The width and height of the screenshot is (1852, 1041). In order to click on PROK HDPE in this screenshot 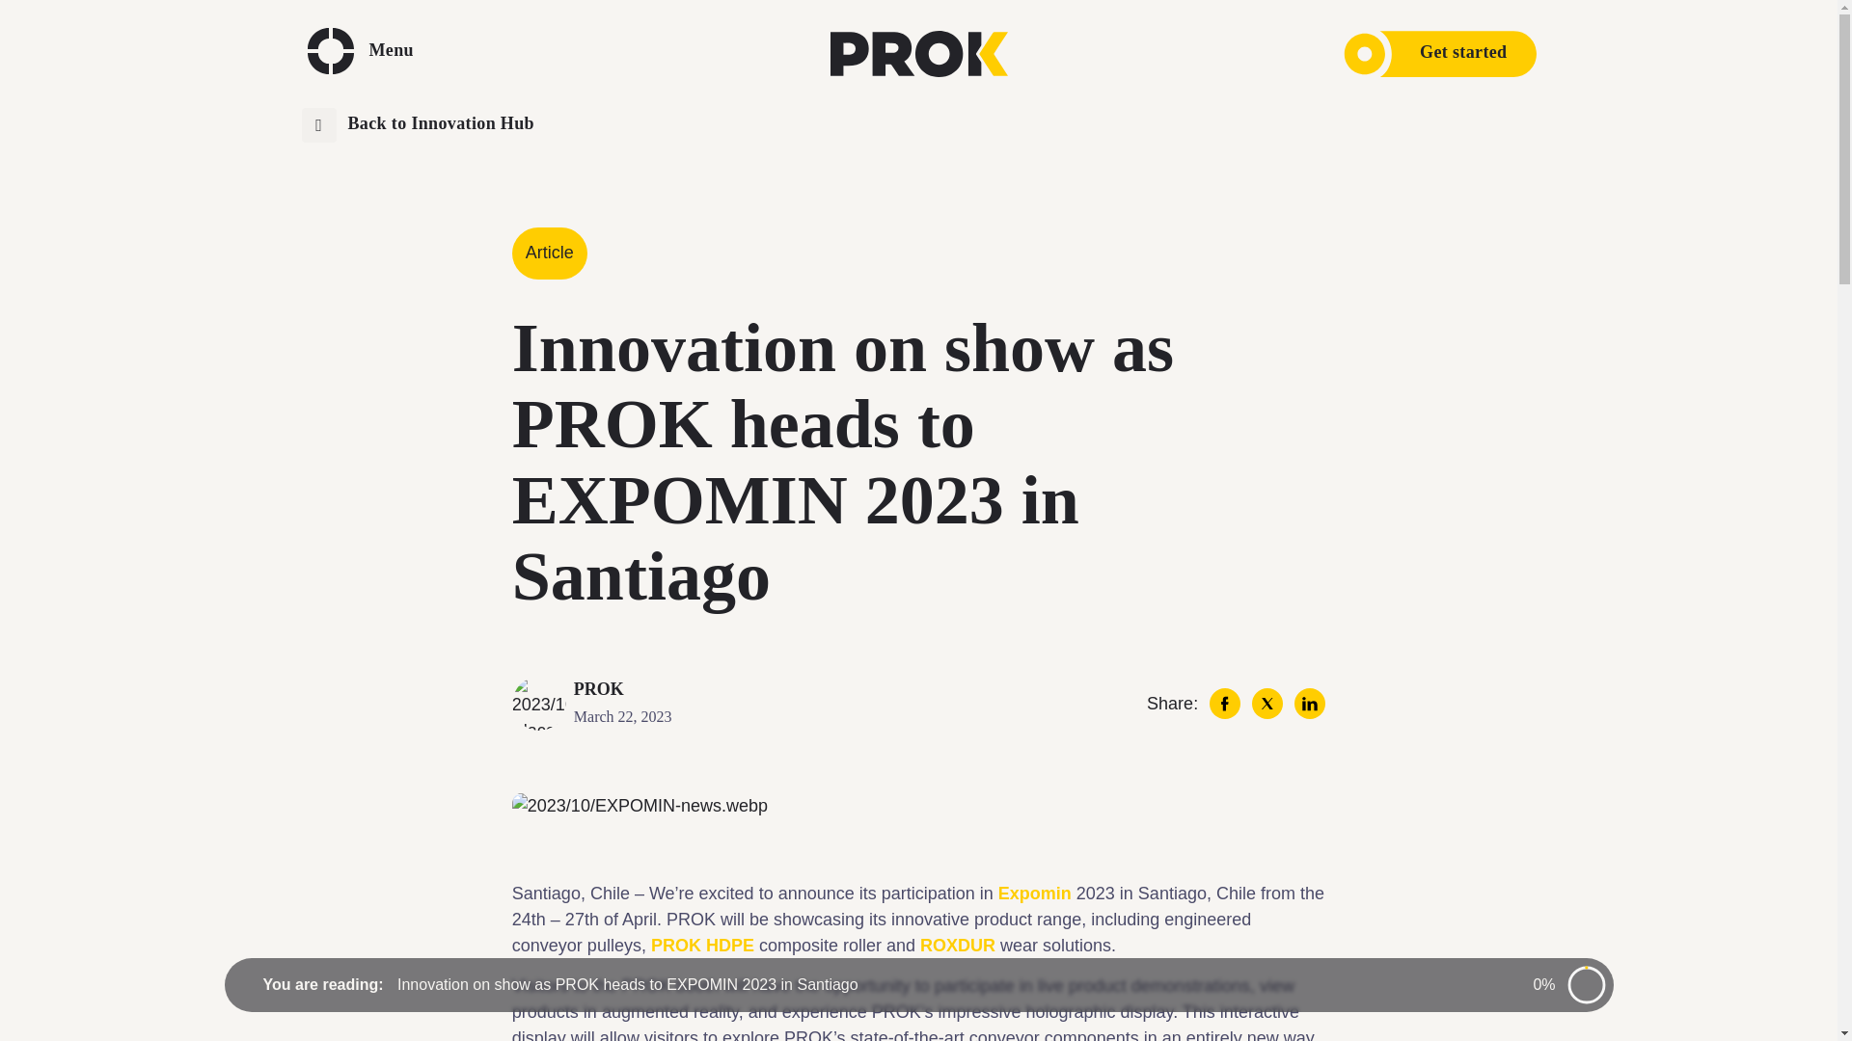, I will do `click(702, 945)`.